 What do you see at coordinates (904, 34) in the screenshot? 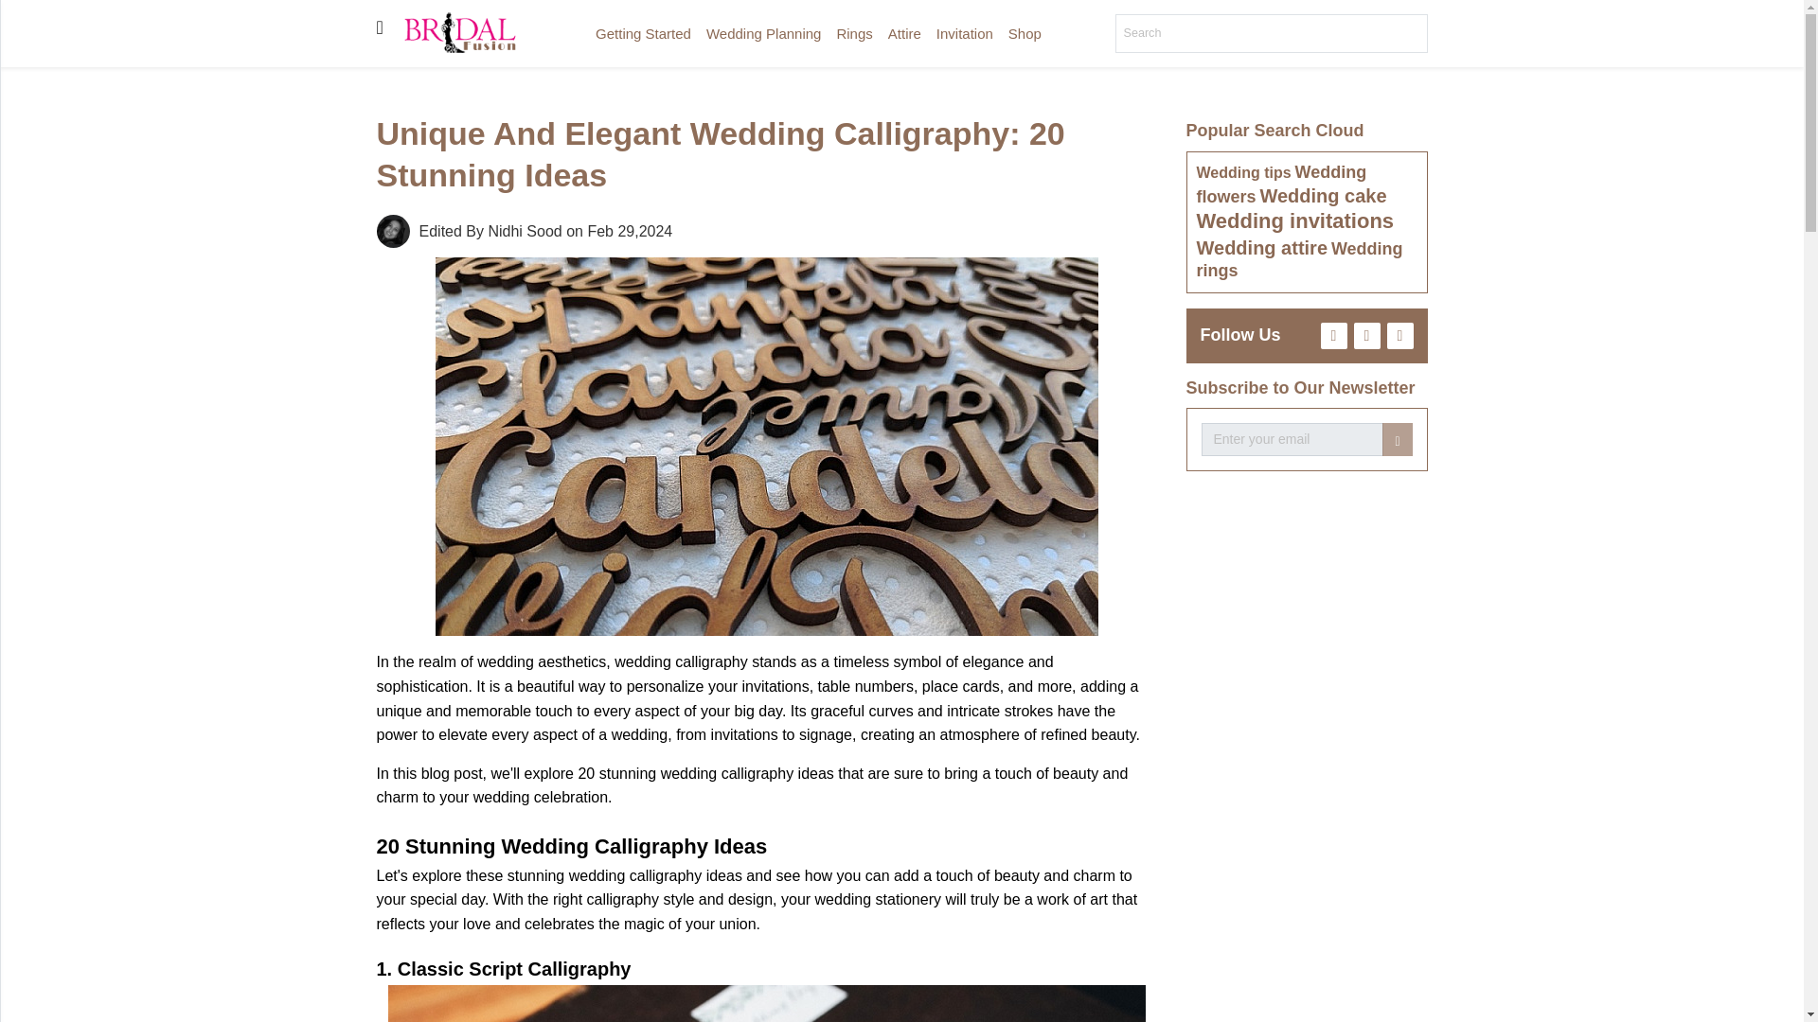
I see `Attire` at bounding box center [904, 34].